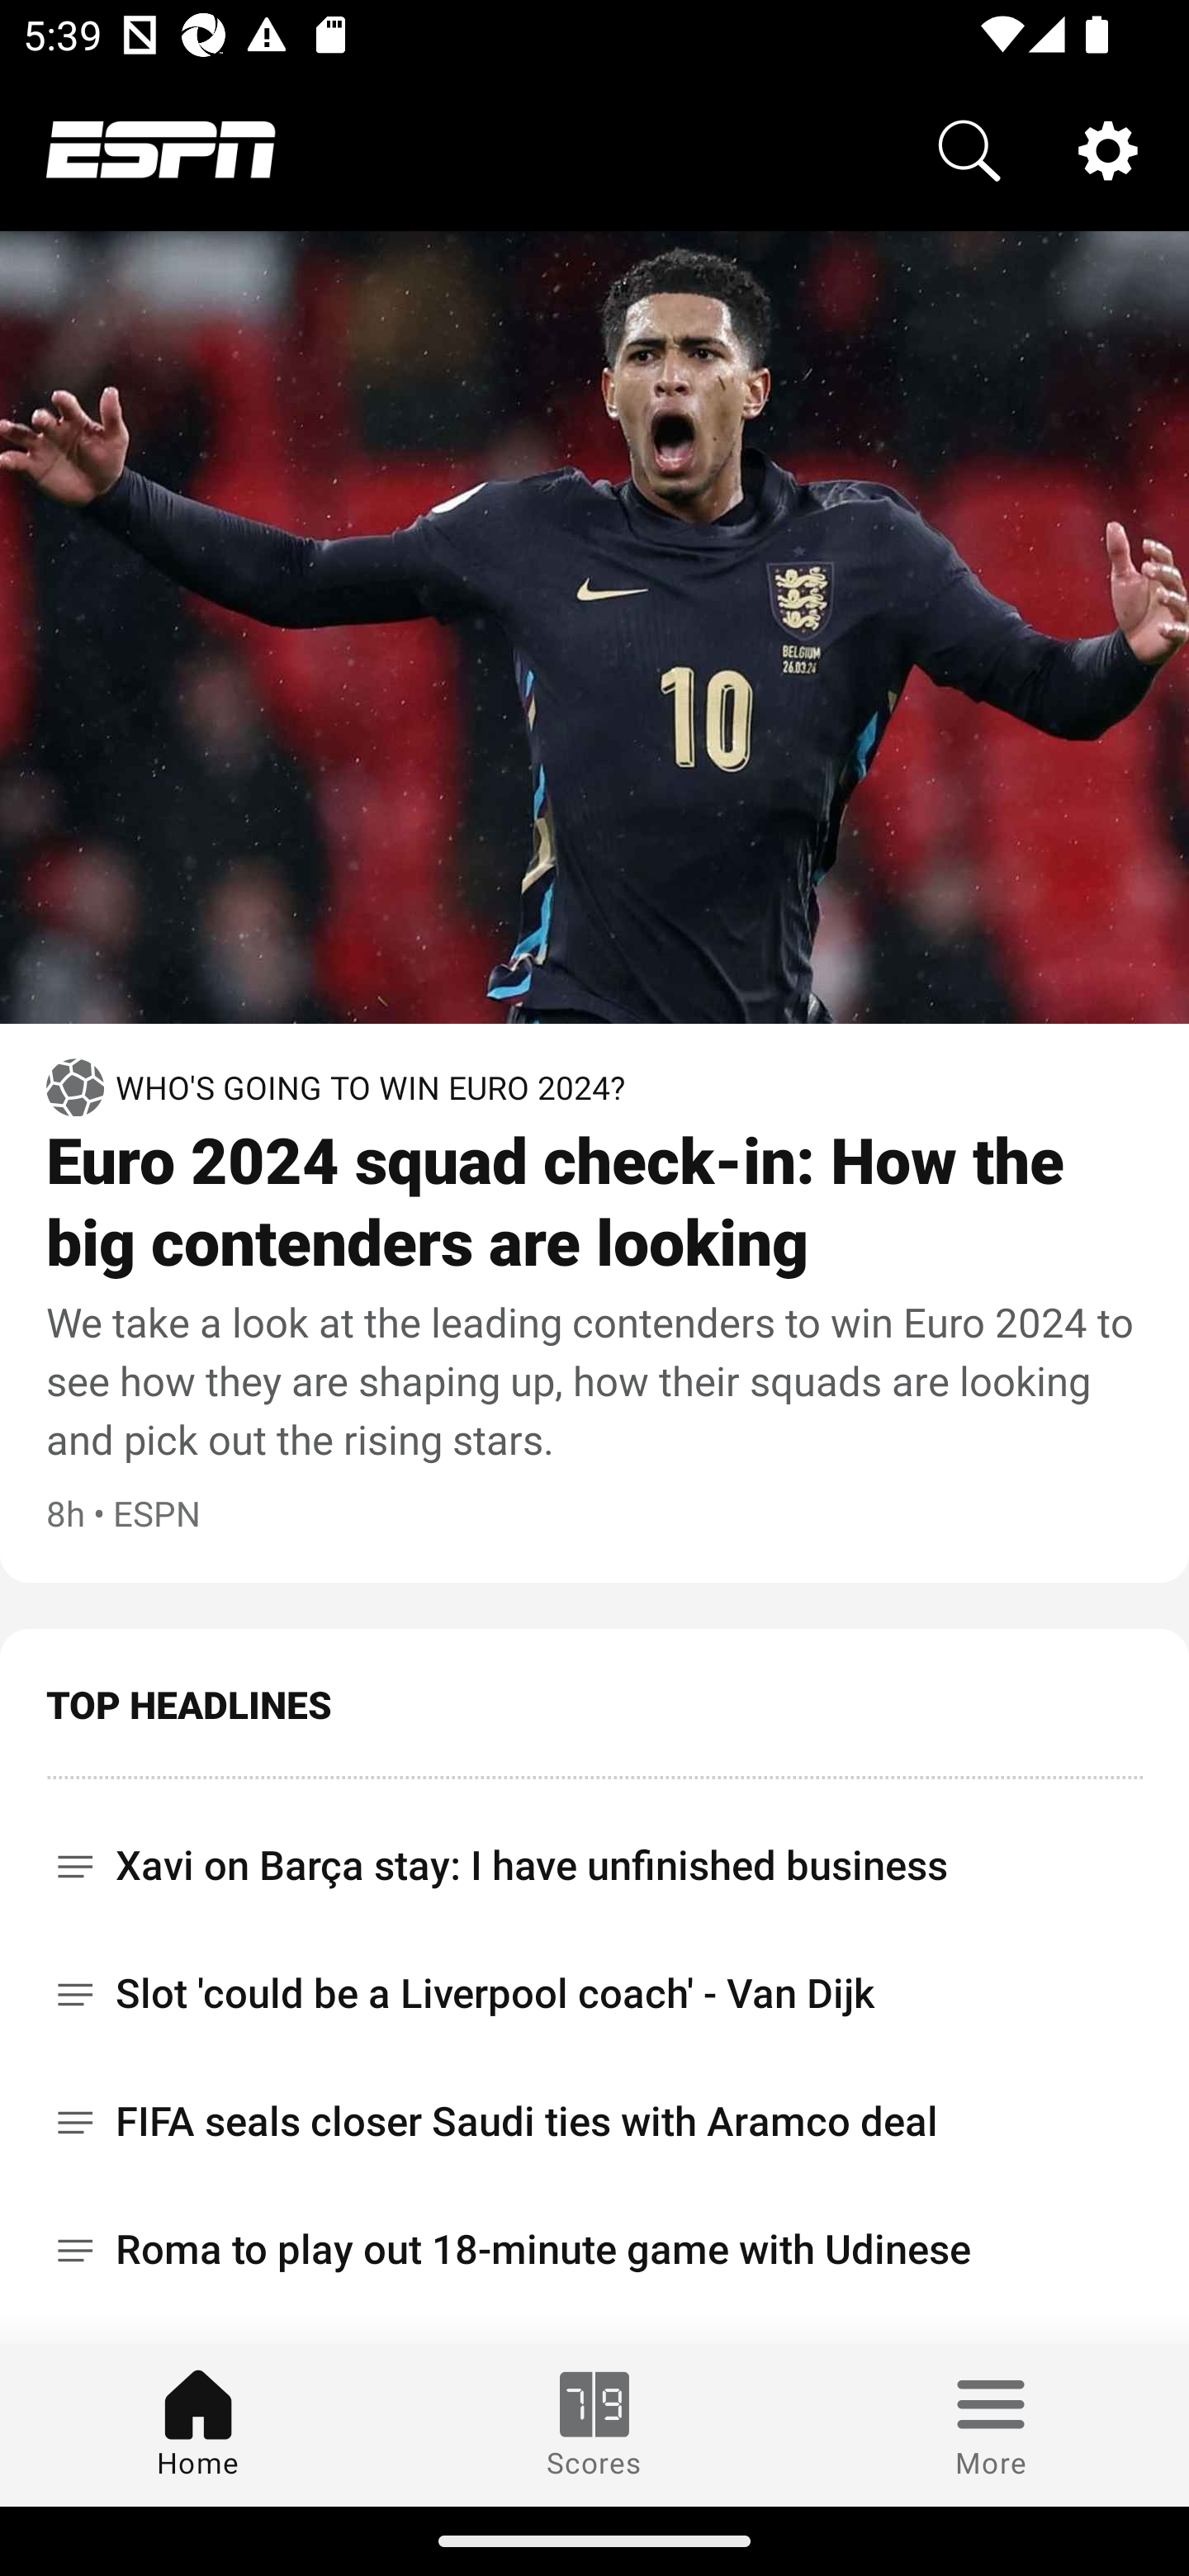 This screenshot has width=1189, height=2576. What do you see at coordinates (969, 149) in the screenshot?
I see `Search` at bounding box center [969, 149].